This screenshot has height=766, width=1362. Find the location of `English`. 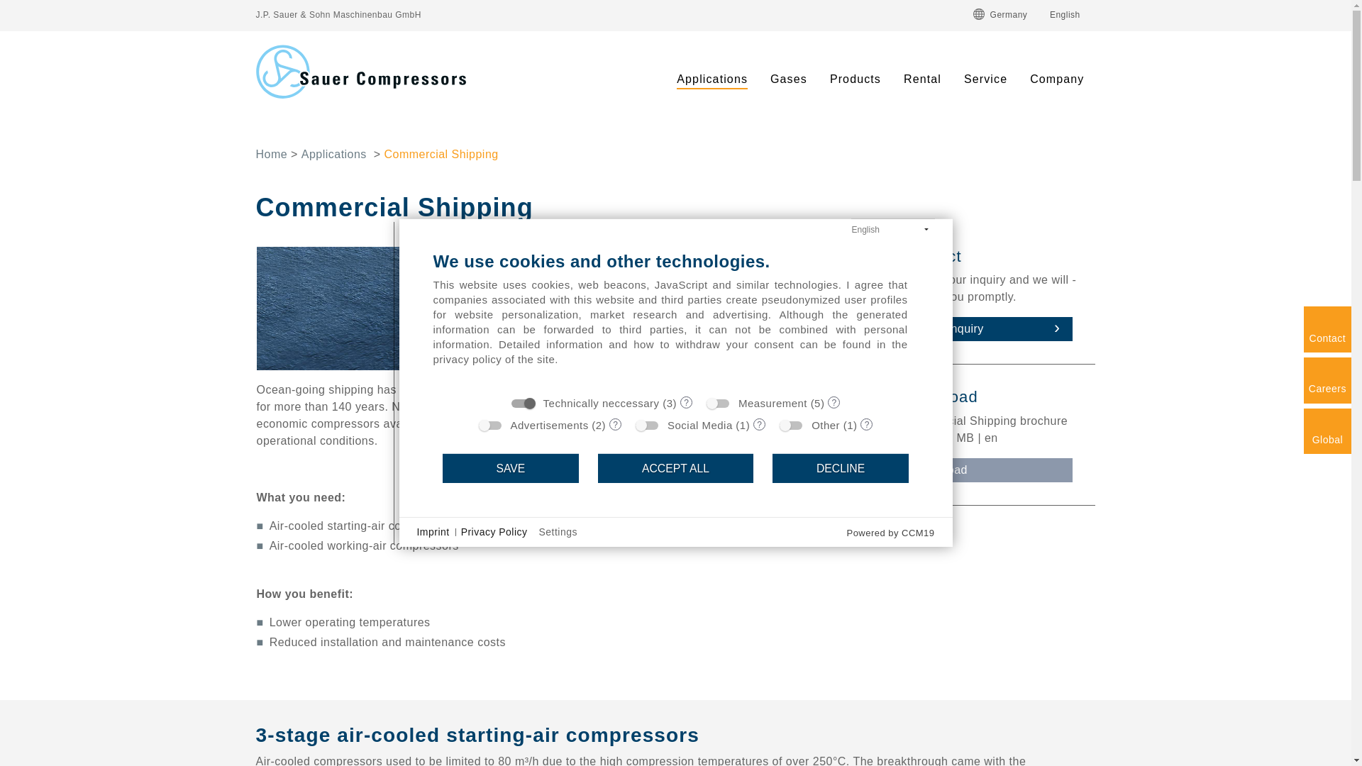

English is located at coordinates (1071, 14).